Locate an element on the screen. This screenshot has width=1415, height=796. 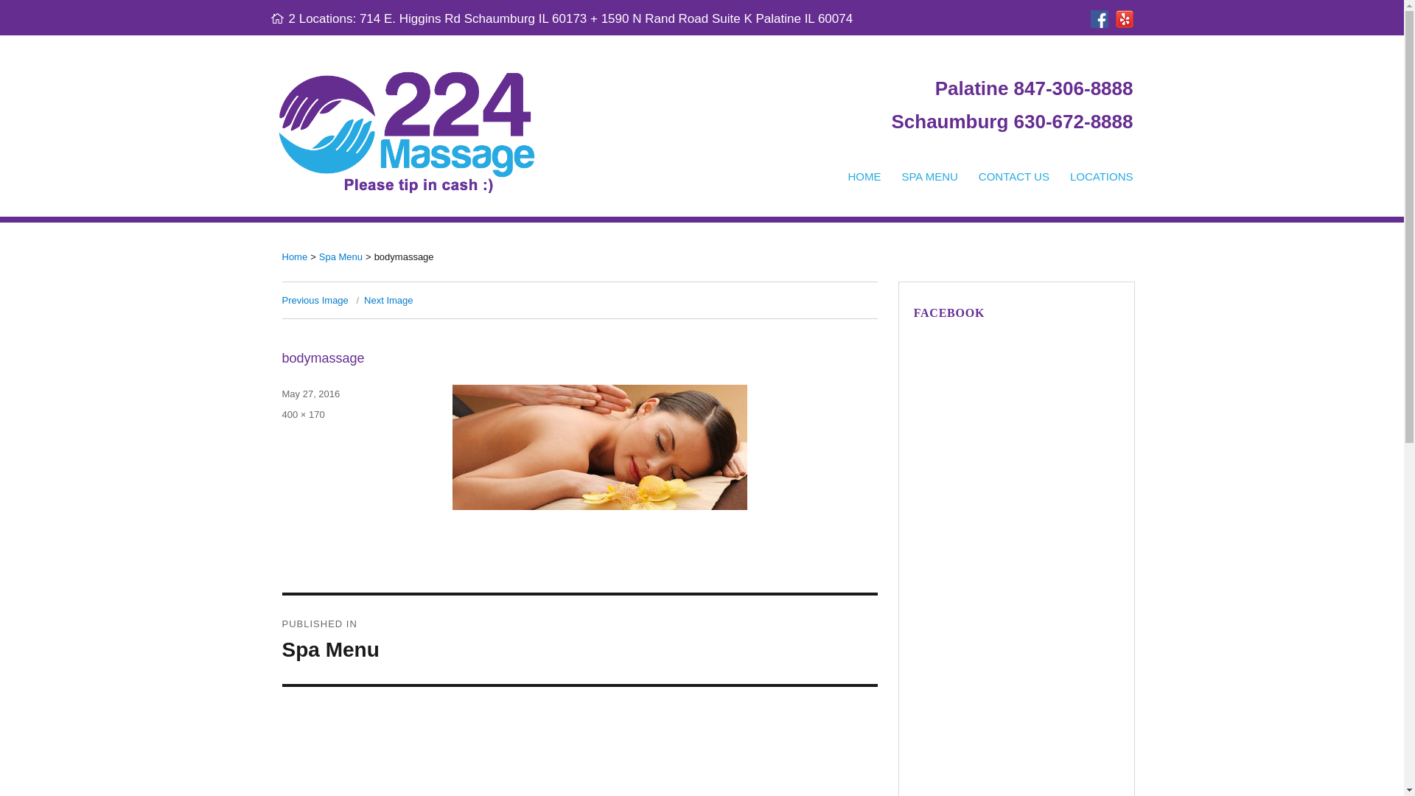
Schaumburg 630-672-8888 is located at coordinates (1008, 124).